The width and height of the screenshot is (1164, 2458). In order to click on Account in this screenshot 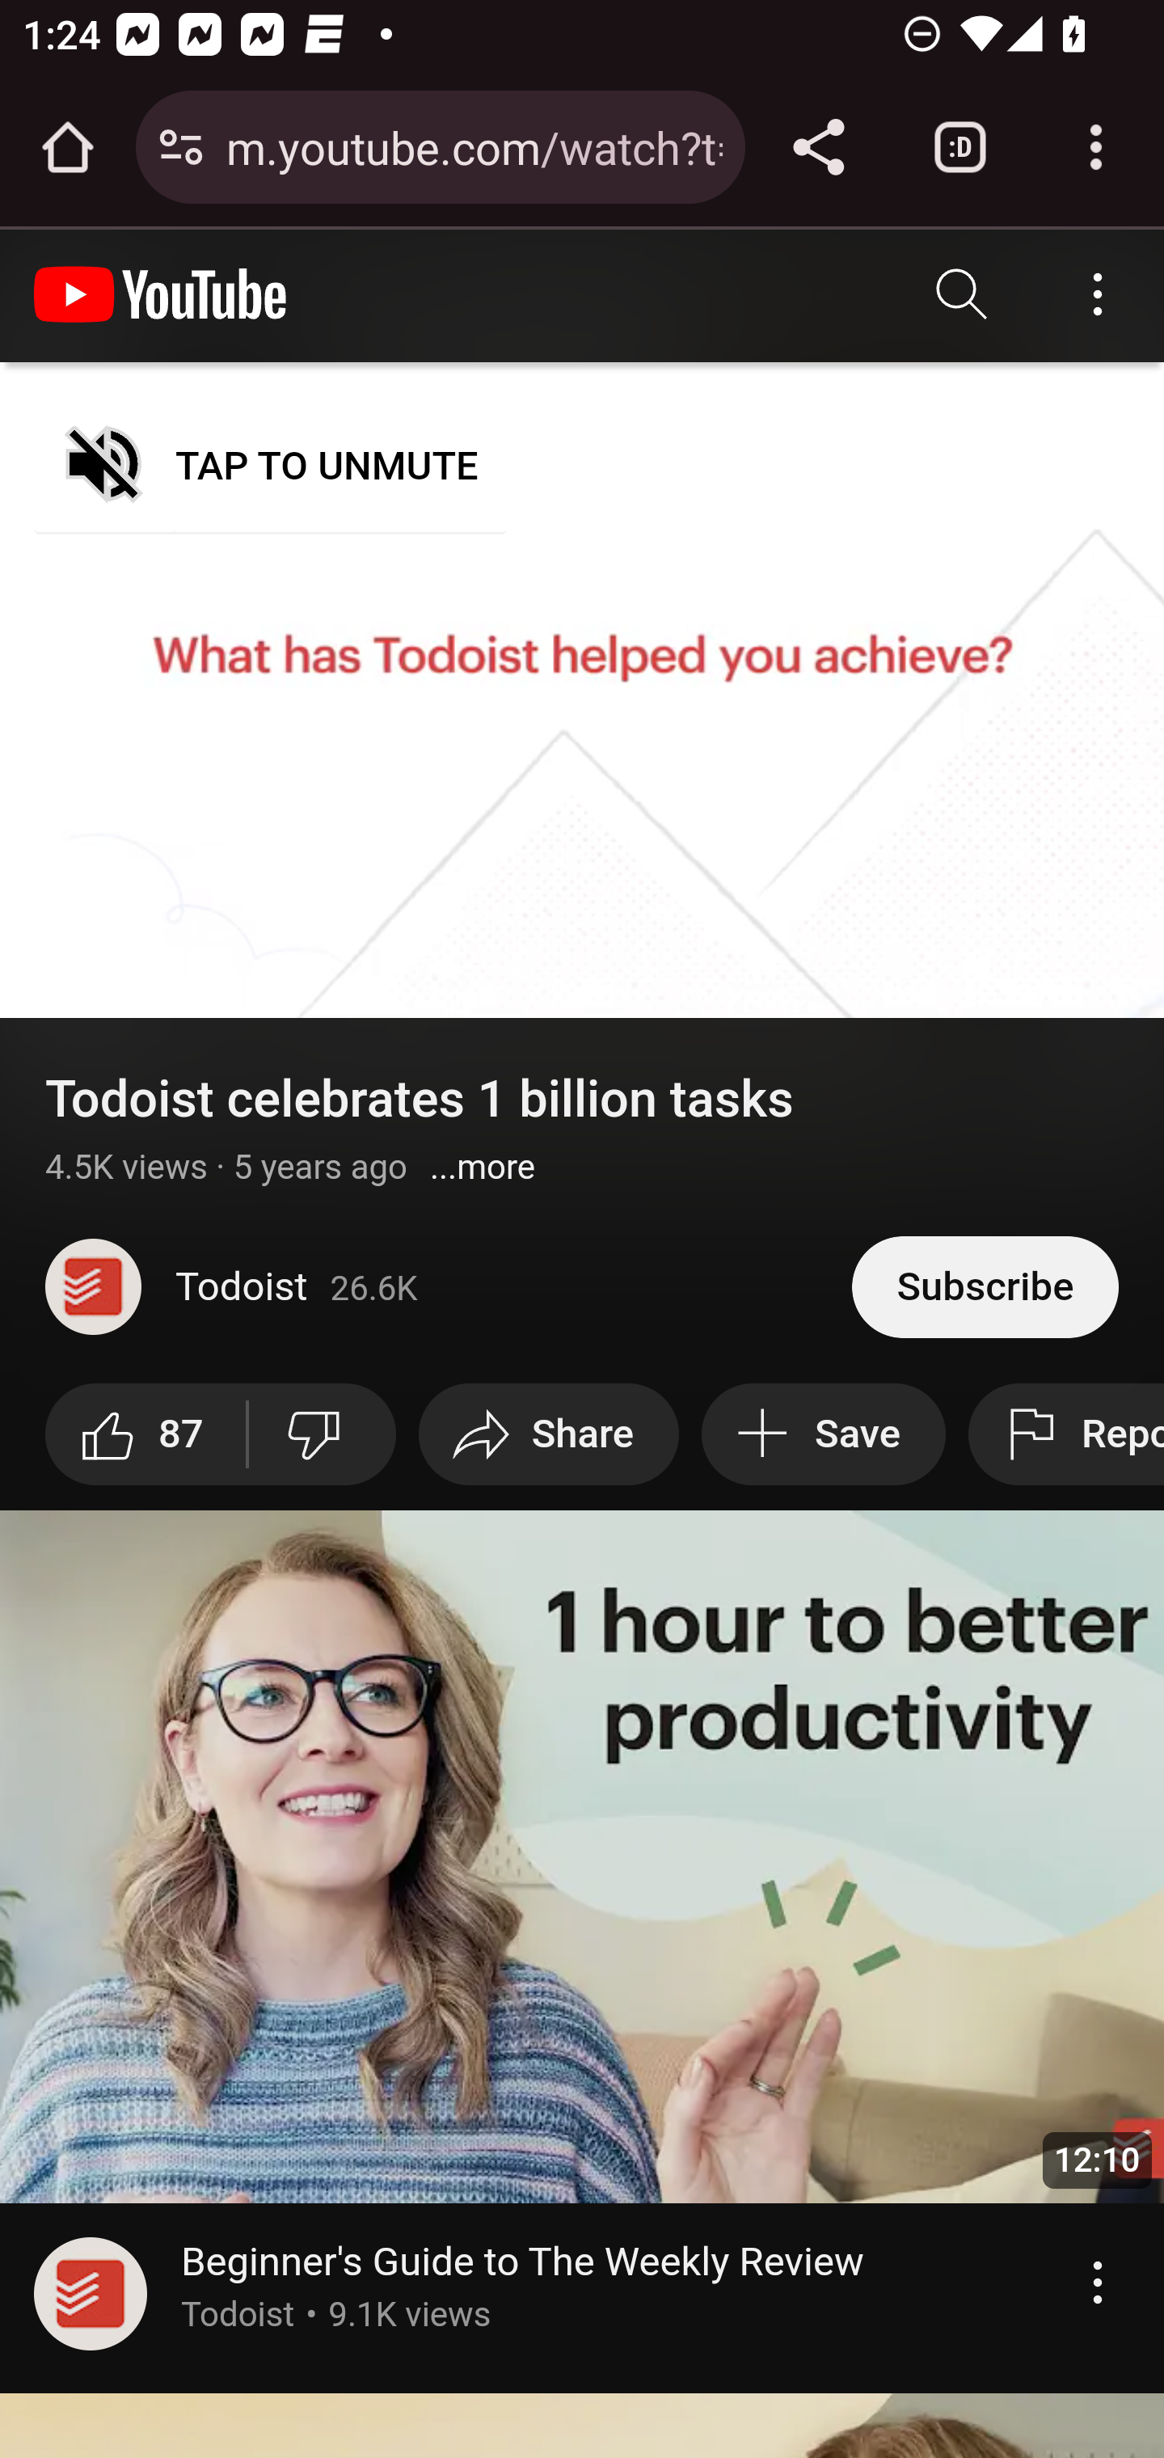, I will do `click(1097, 294)`.